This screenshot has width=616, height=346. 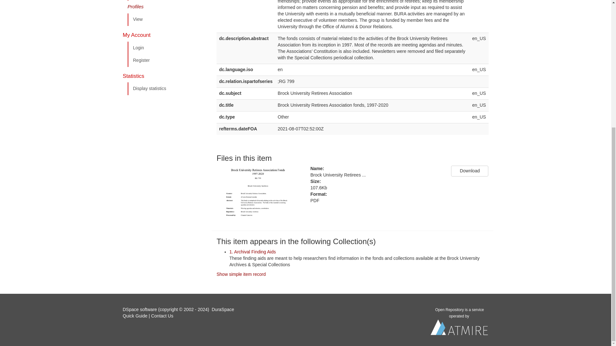 I want to click on Display statistics, so click(x=167, y=89).